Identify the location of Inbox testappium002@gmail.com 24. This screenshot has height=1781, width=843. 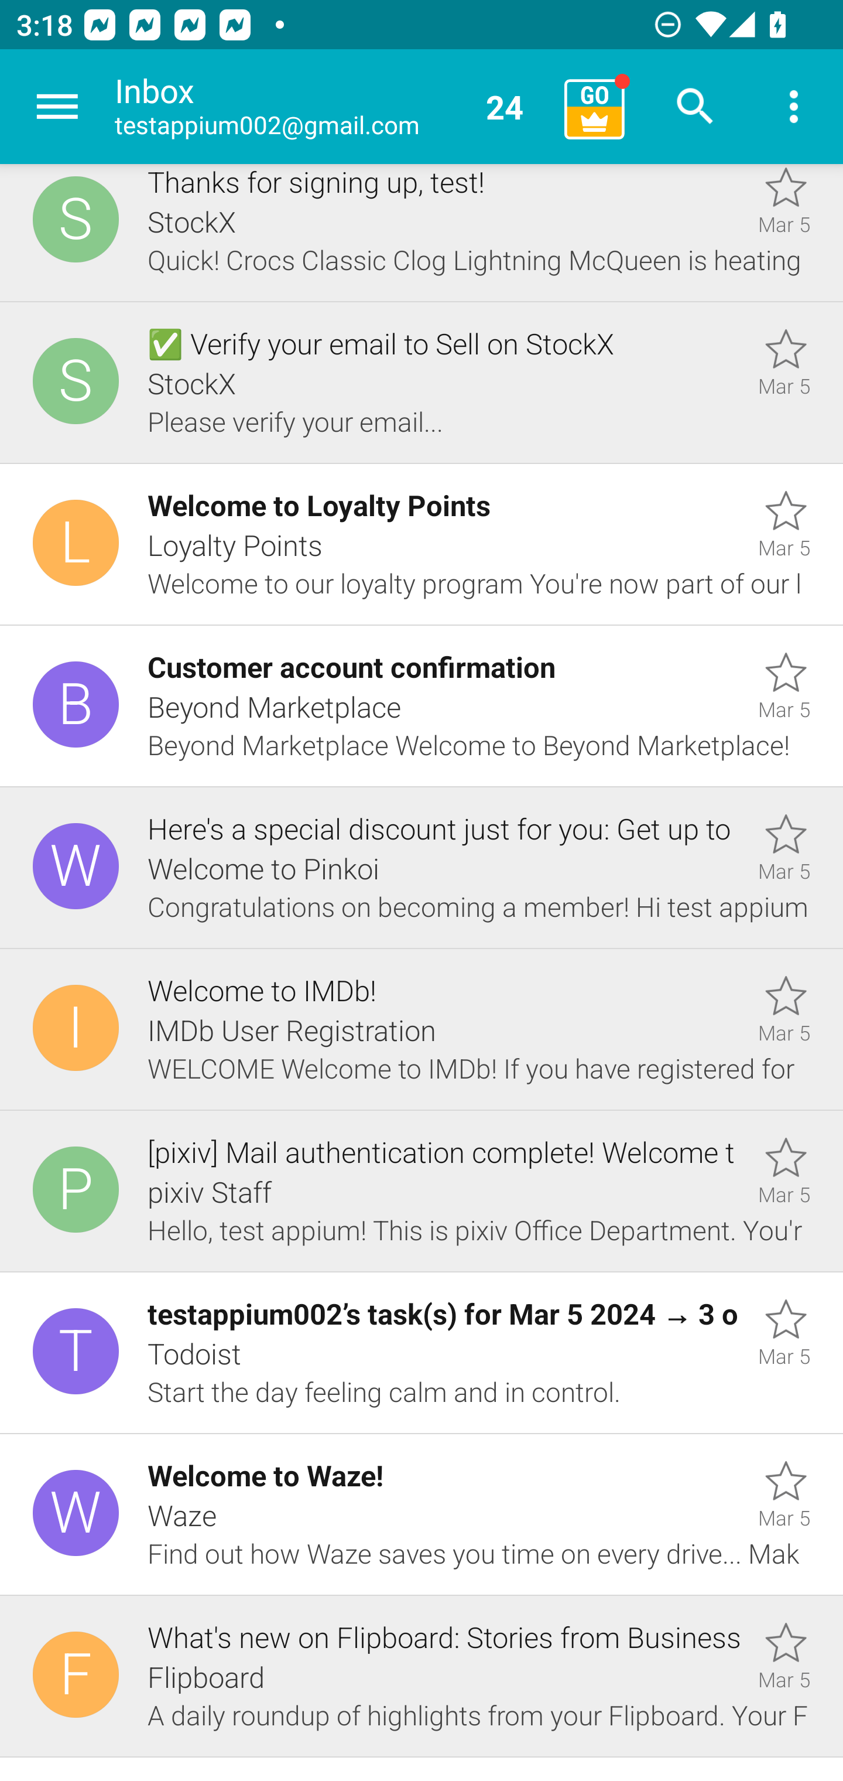
(331, 107).